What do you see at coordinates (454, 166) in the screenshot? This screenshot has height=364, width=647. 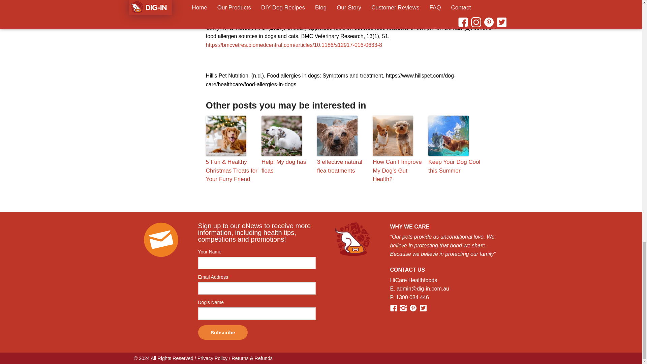 I see `Keep Your Dog Cool this Summer` at bounding box center [454, 166].